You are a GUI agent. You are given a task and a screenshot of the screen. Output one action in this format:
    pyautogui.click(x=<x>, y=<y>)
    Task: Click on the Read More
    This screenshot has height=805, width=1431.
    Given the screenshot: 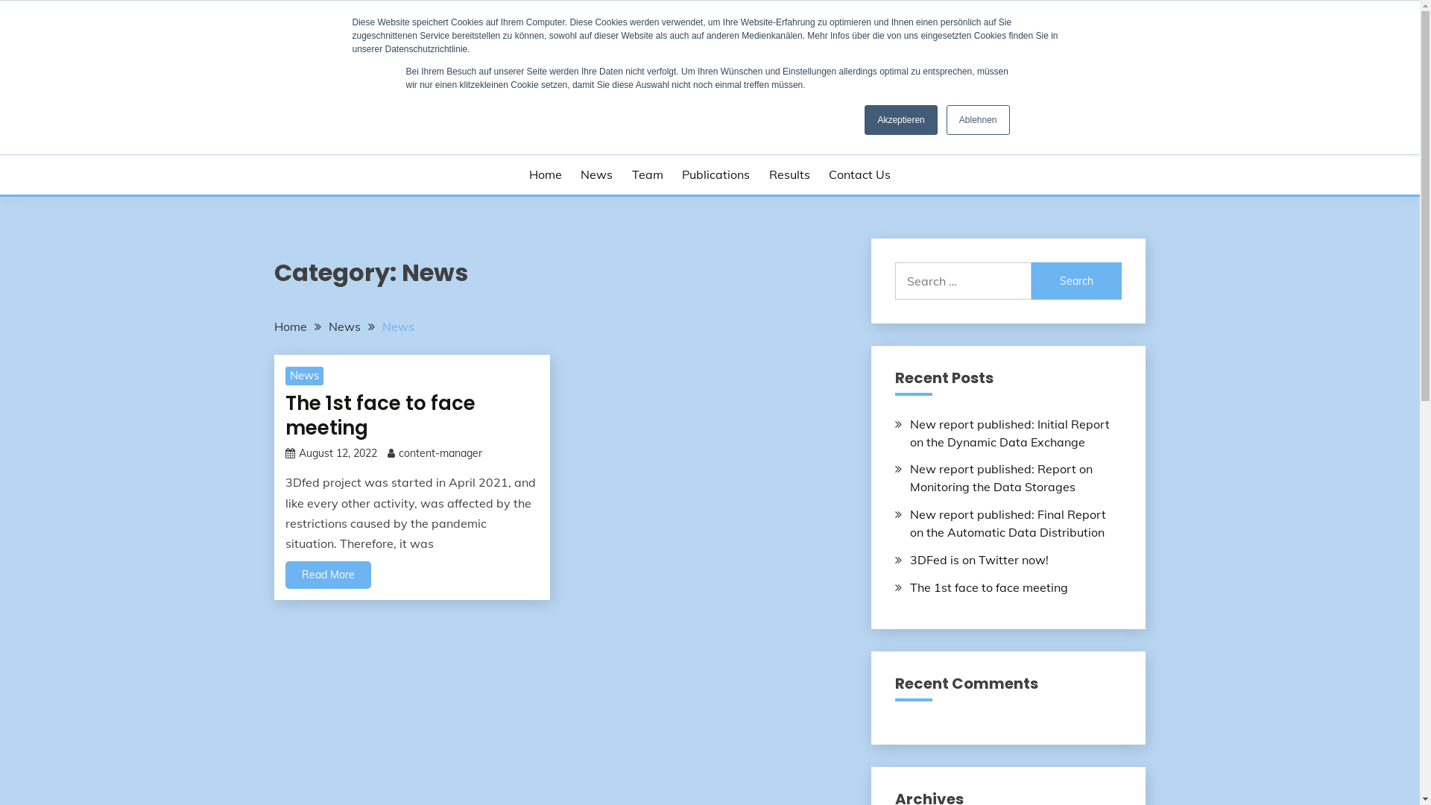 What is the action you would take?
    pyautogui.click(x=328, y=575)
    